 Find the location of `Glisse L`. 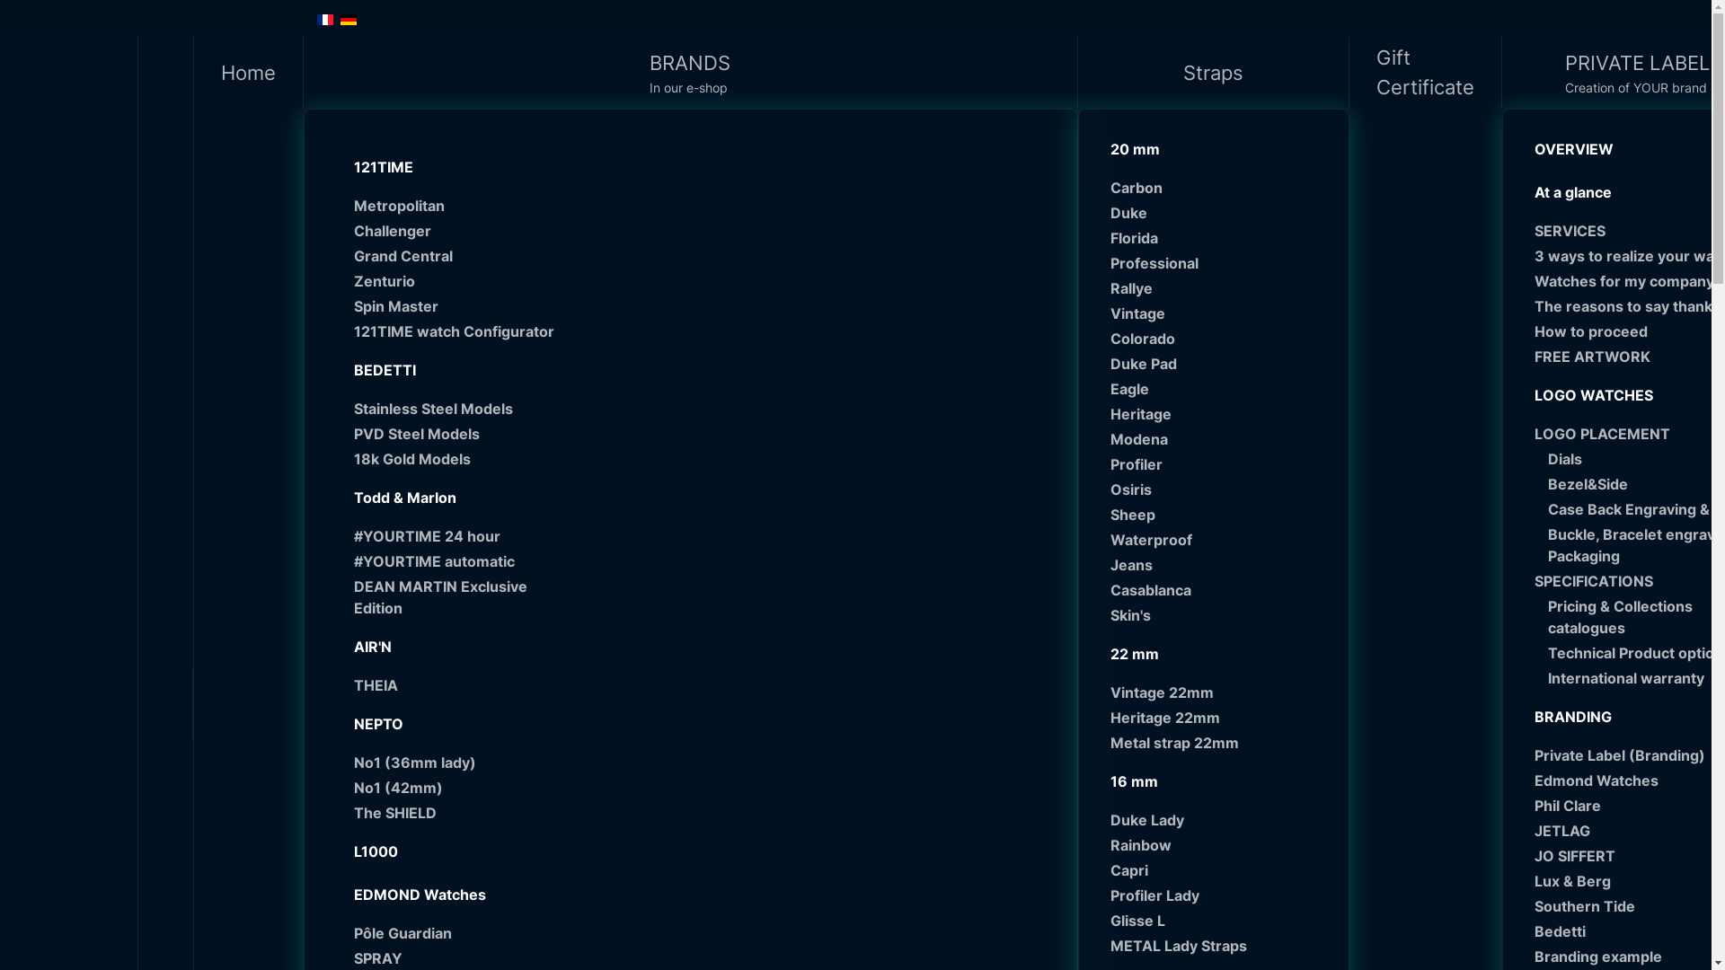

Glisse L is located at coordinates (1220, 921).